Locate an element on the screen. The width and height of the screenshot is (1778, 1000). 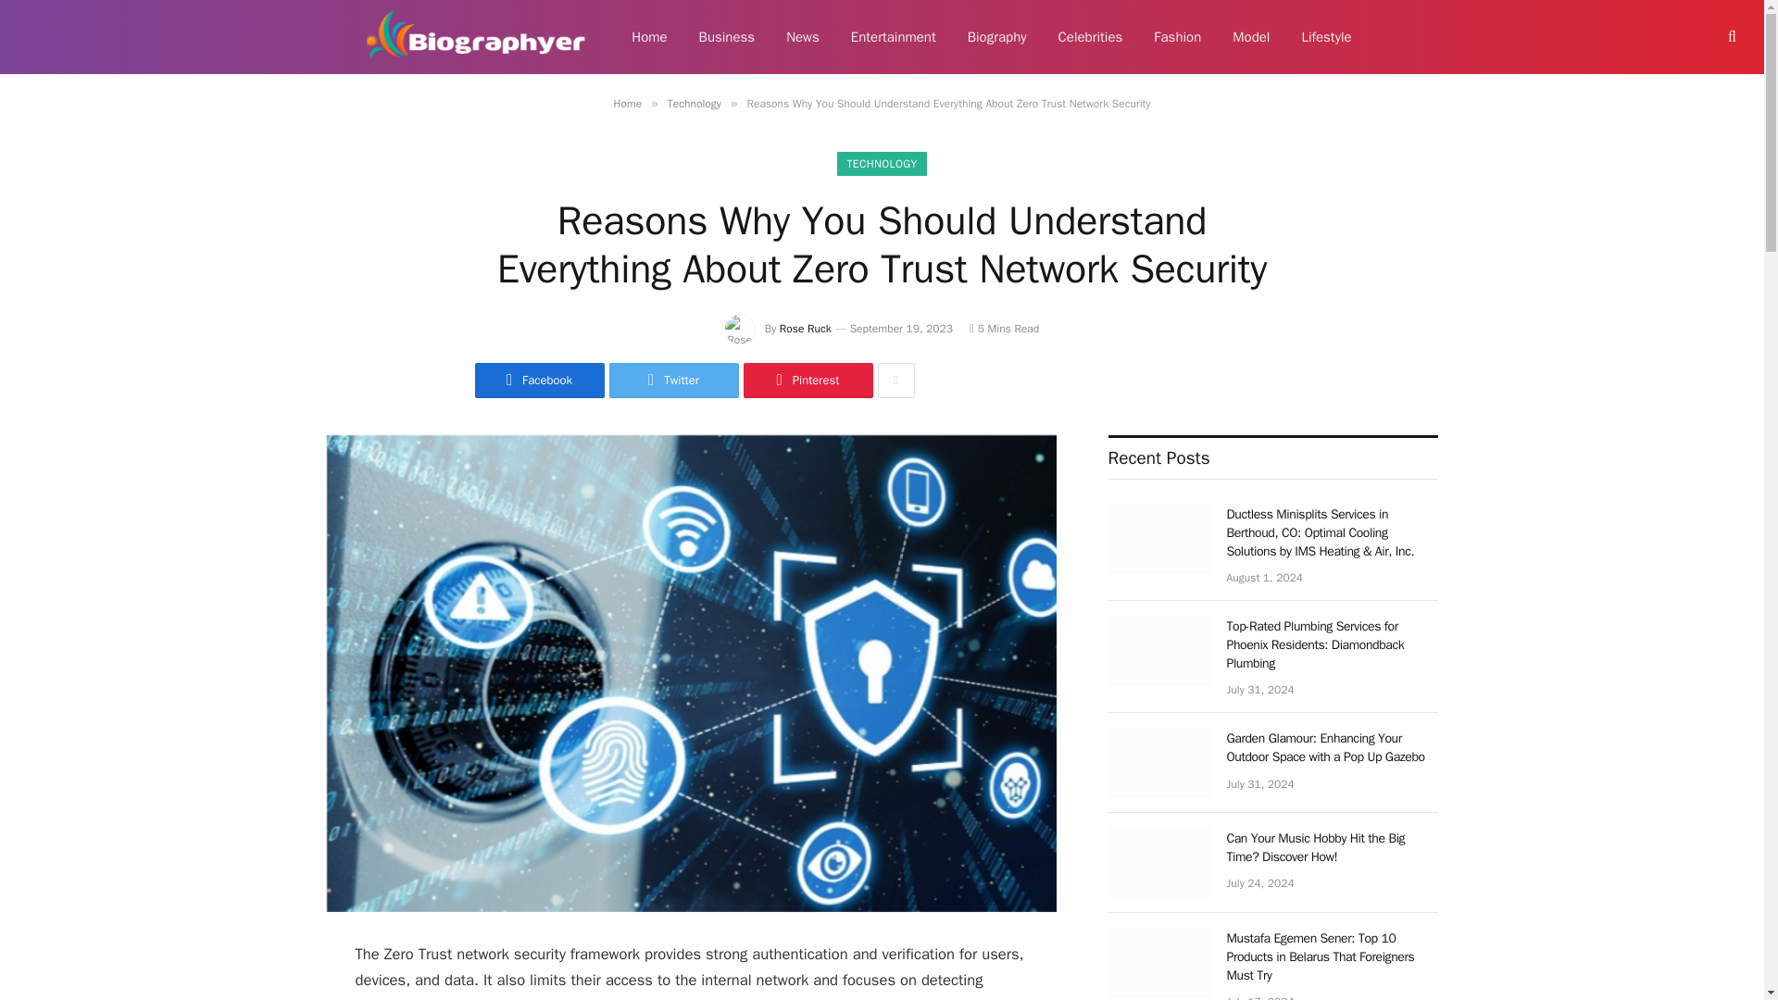
Model is located at coordinates (1250, 37).